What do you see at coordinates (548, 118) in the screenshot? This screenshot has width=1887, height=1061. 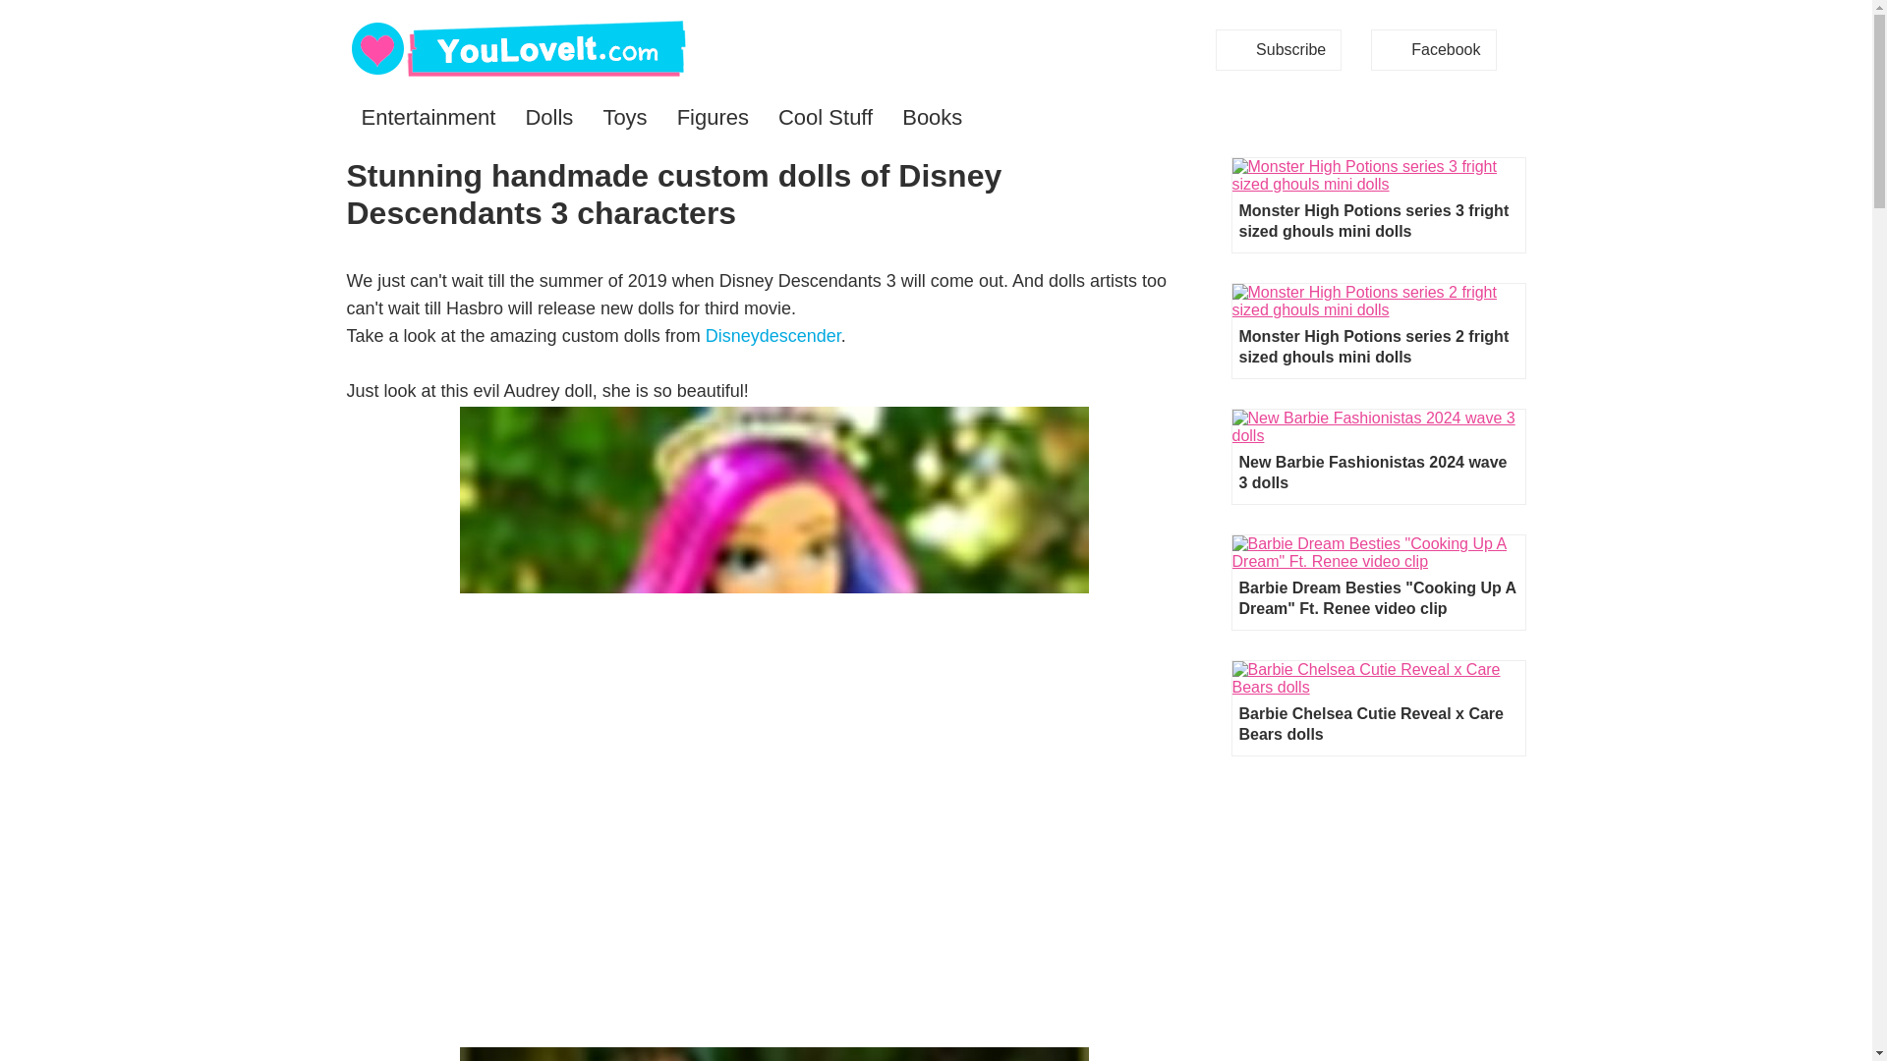 I see `Dolls` at bounding box center [548, 118].